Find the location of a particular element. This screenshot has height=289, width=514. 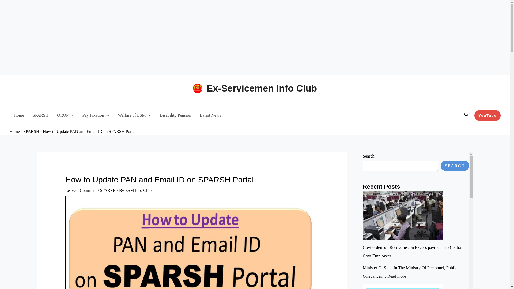

Pay Fixation is located at coordinates (96, 115).